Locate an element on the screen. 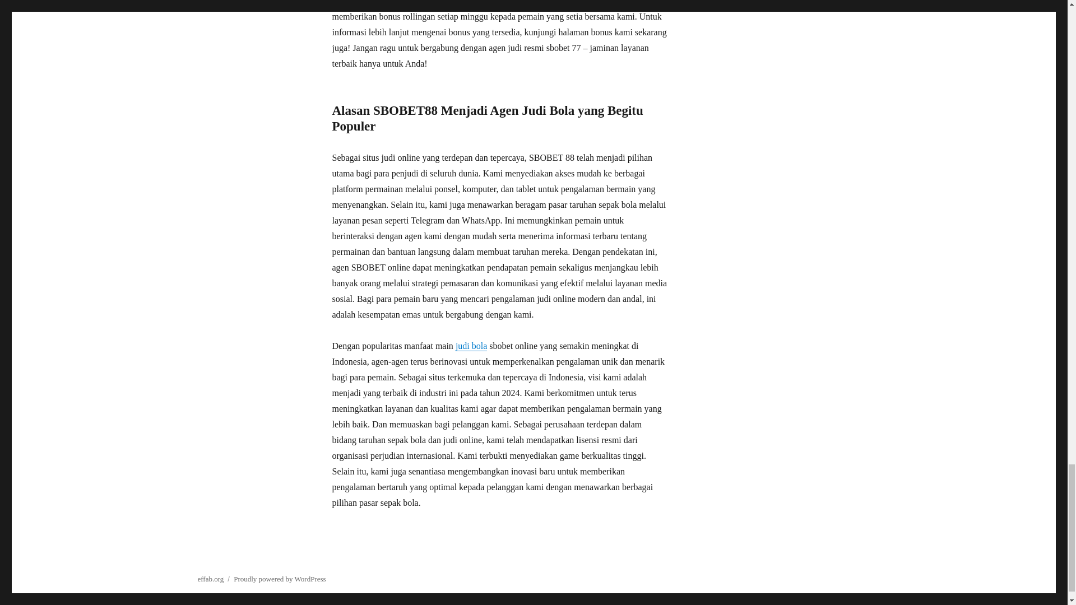 Image resolution: width=1076 pixels, height=605 pixels. Proudly powered by WordPress is located at coordinates (279, 579).